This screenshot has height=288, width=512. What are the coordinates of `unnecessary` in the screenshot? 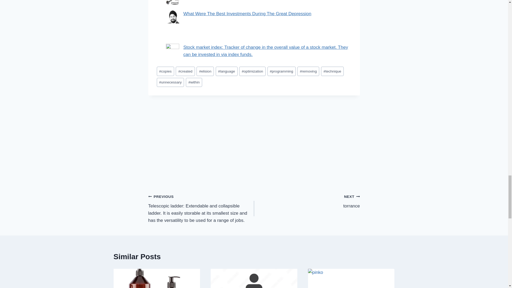 It's located at (170, 82).